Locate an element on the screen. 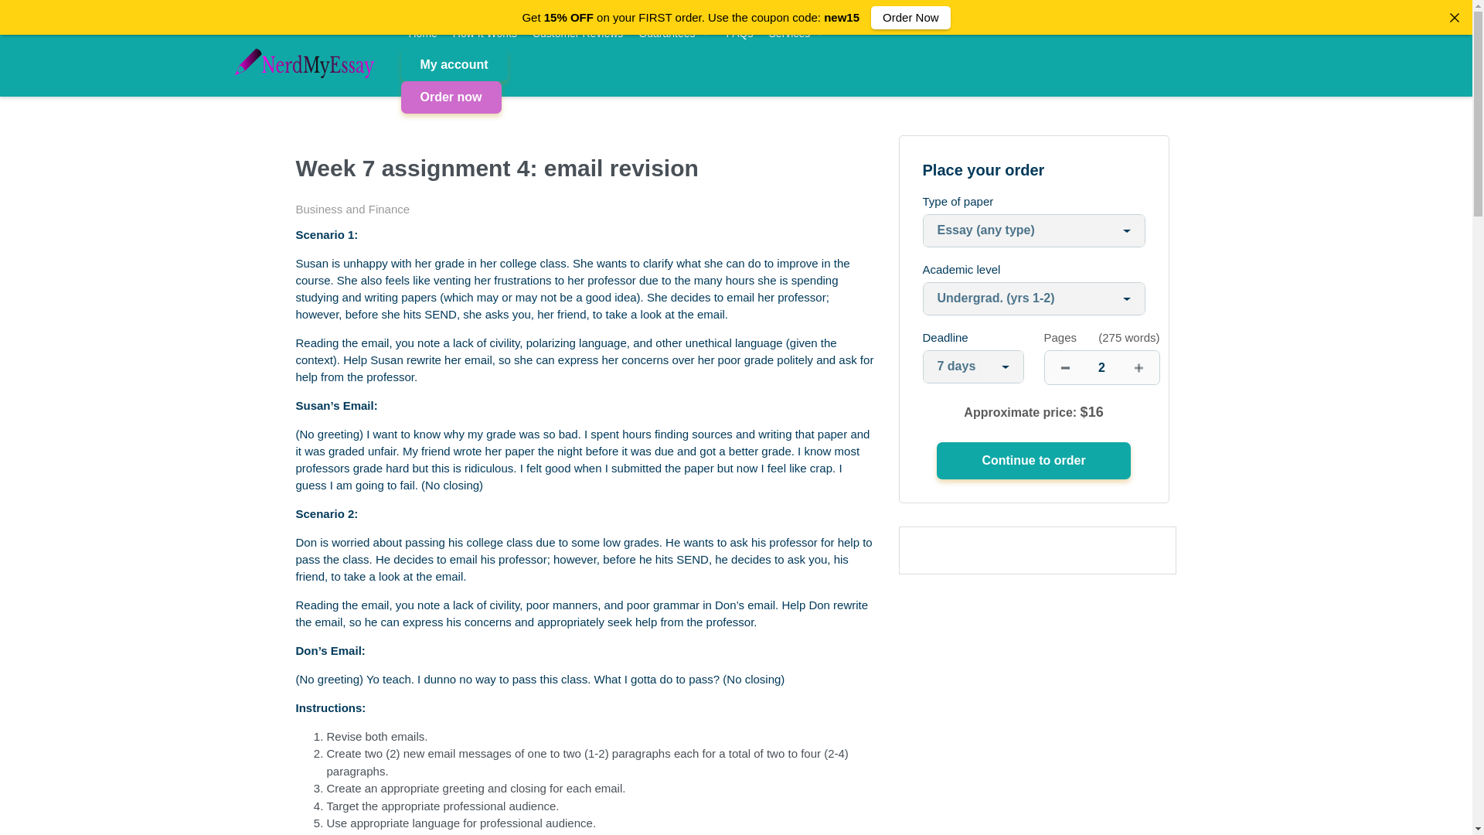 This screenshot has width=1484, height=835. Home is located at coordinates (422, 32).